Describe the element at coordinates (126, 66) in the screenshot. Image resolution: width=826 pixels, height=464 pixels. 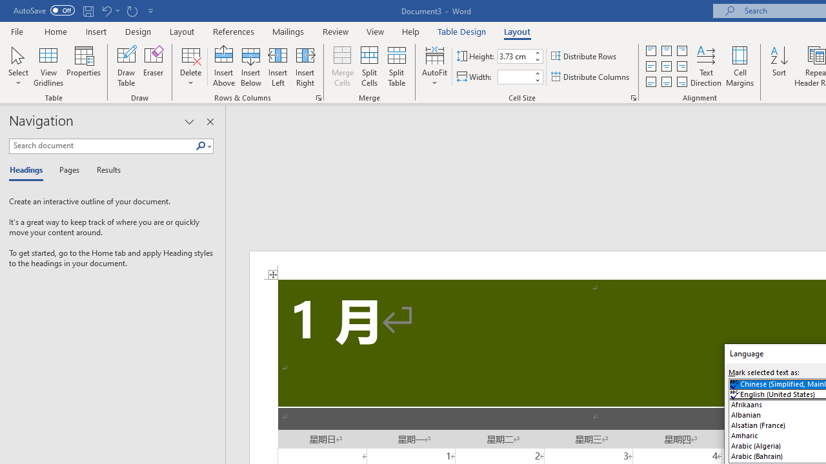
I see `Draw Table` at that location.